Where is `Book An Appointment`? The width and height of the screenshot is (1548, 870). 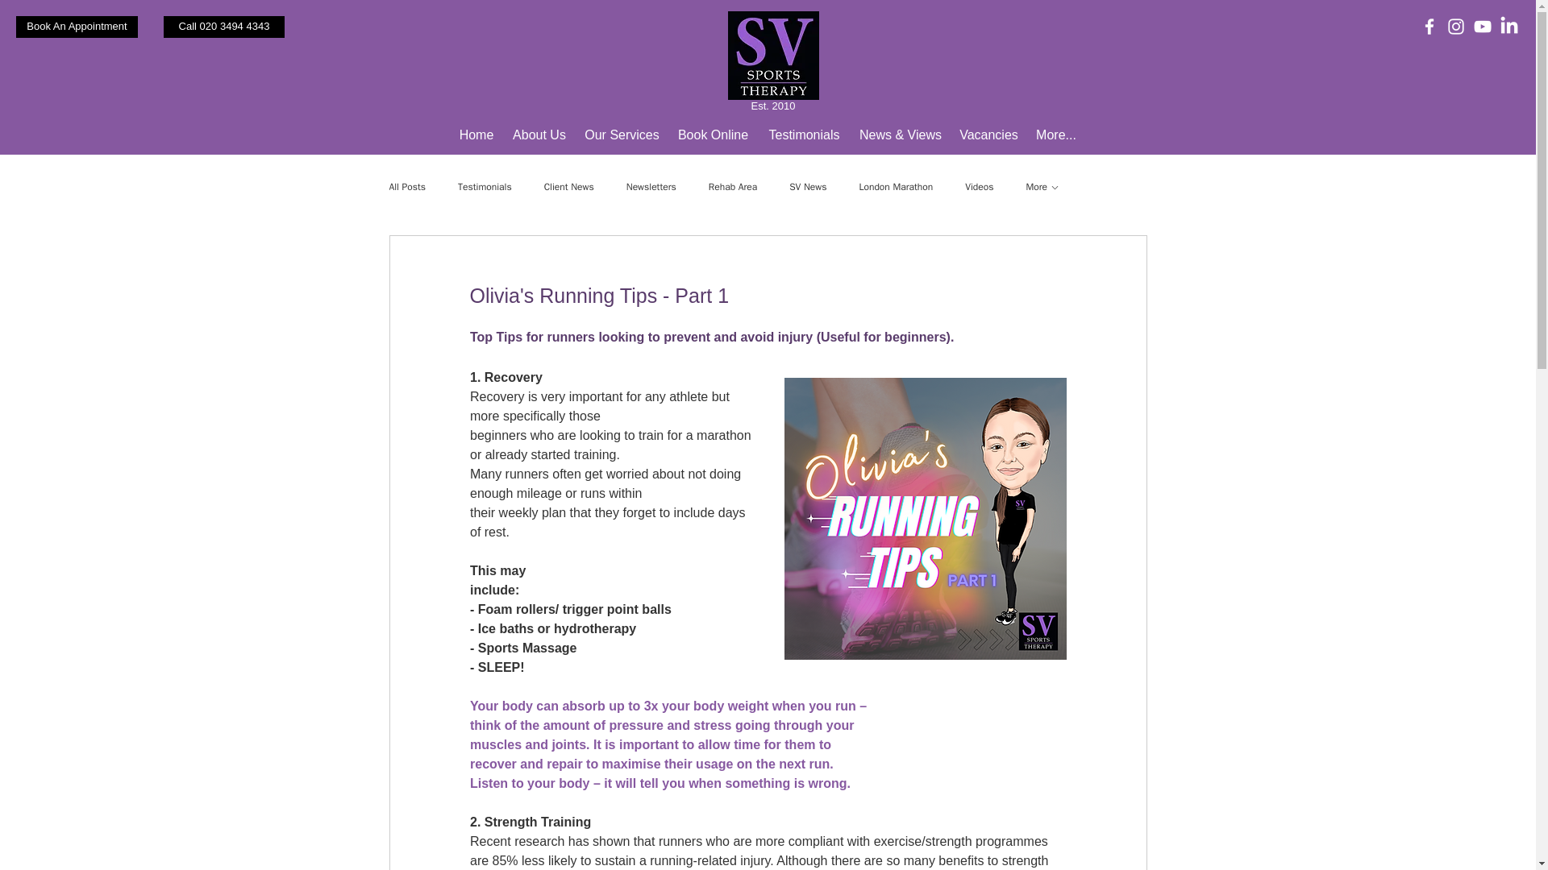 Book An Appointment is located at coordinates (76, 27).